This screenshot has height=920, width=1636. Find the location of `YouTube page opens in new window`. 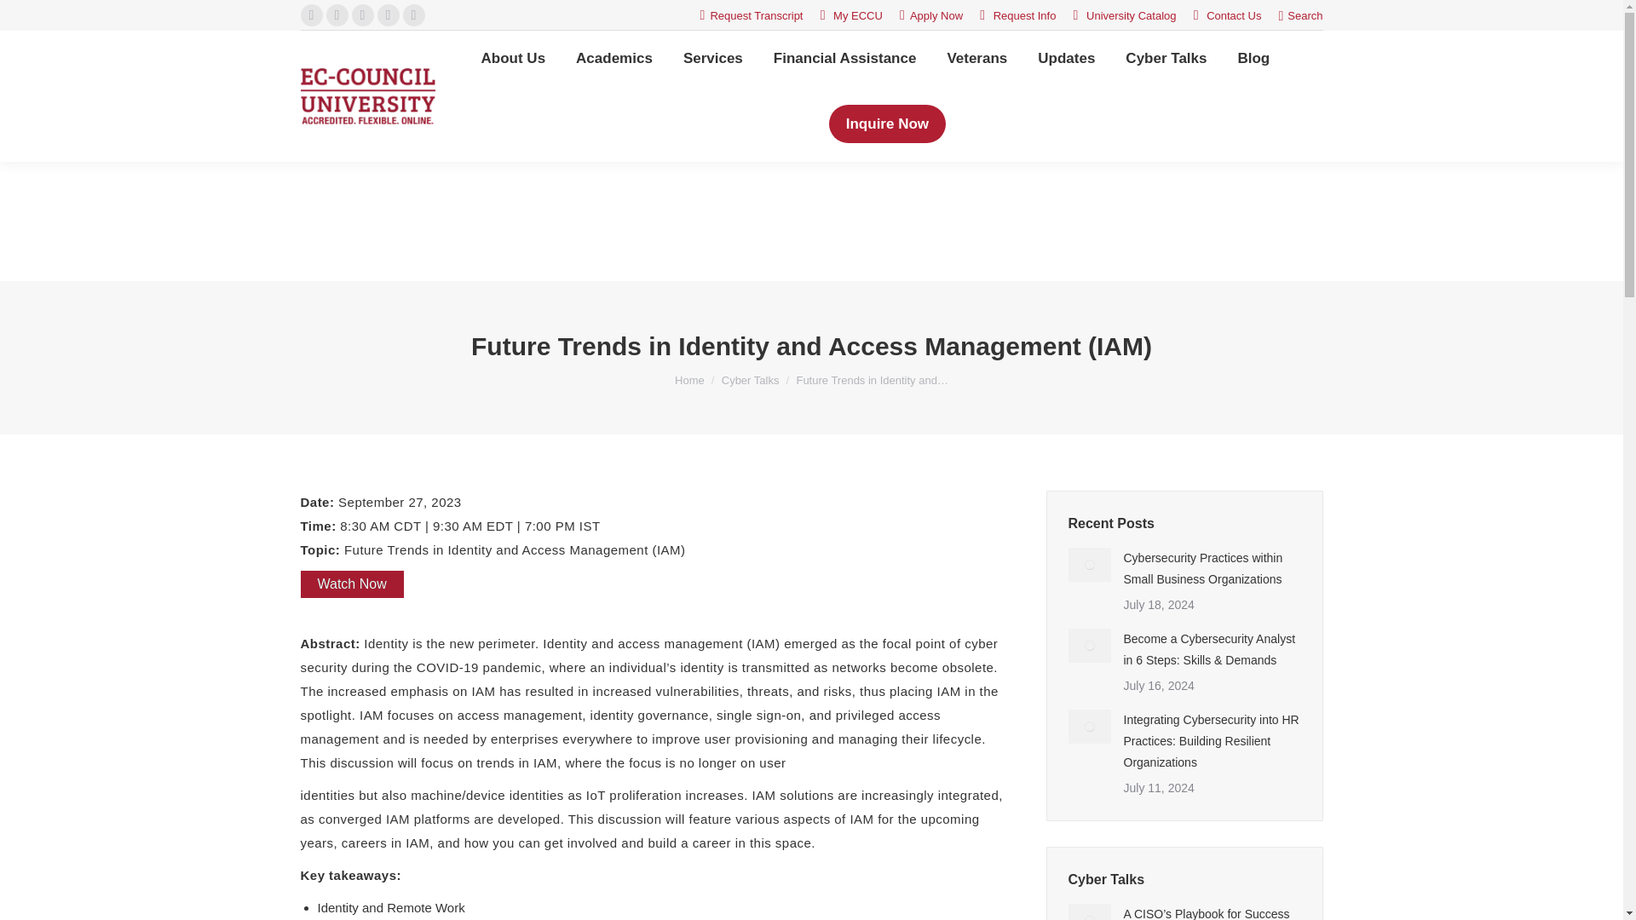

YouTube page opens in new window is located at coordinates (387, 15).